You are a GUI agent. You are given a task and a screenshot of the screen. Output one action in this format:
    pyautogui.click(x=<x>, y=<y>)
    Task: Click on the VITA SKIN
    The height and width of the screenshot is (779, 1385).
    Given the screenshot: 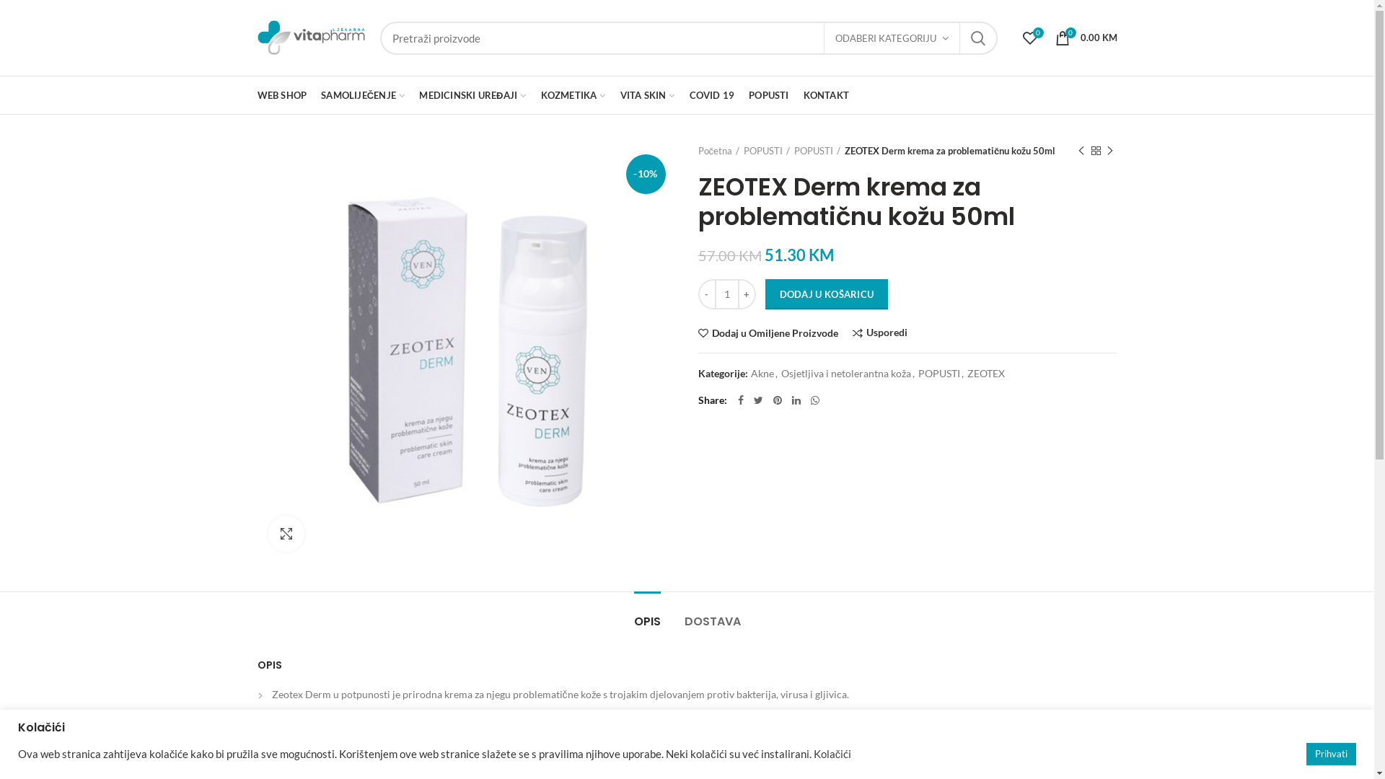 What is the action you would take?
    pyautogui.click(x=648, y=95)
    